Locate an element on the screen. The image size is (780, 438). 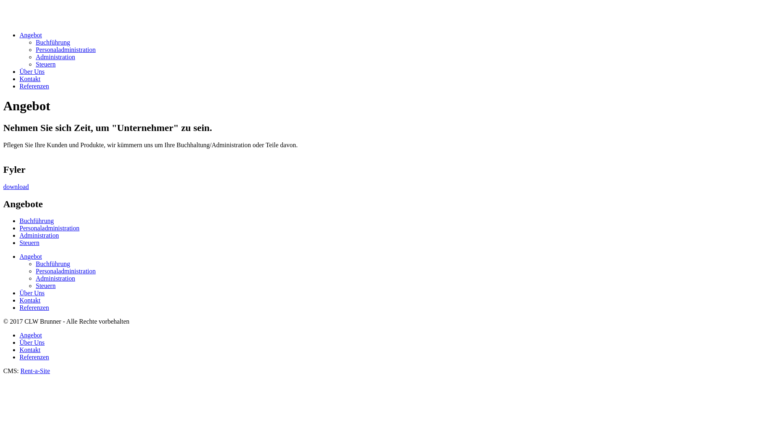
Kontakt is located at coordinates (30, 350).